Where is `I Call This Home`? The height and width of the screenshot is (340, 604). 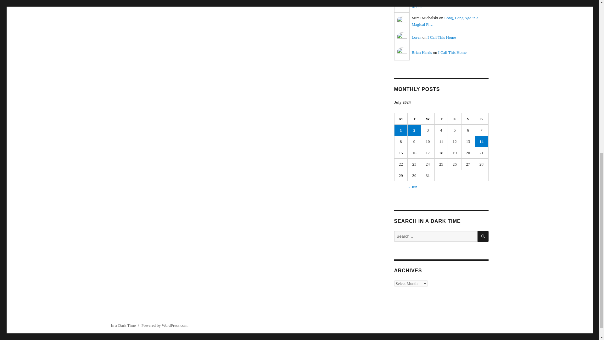 I Call This Home is located at coordinates (442, 37).